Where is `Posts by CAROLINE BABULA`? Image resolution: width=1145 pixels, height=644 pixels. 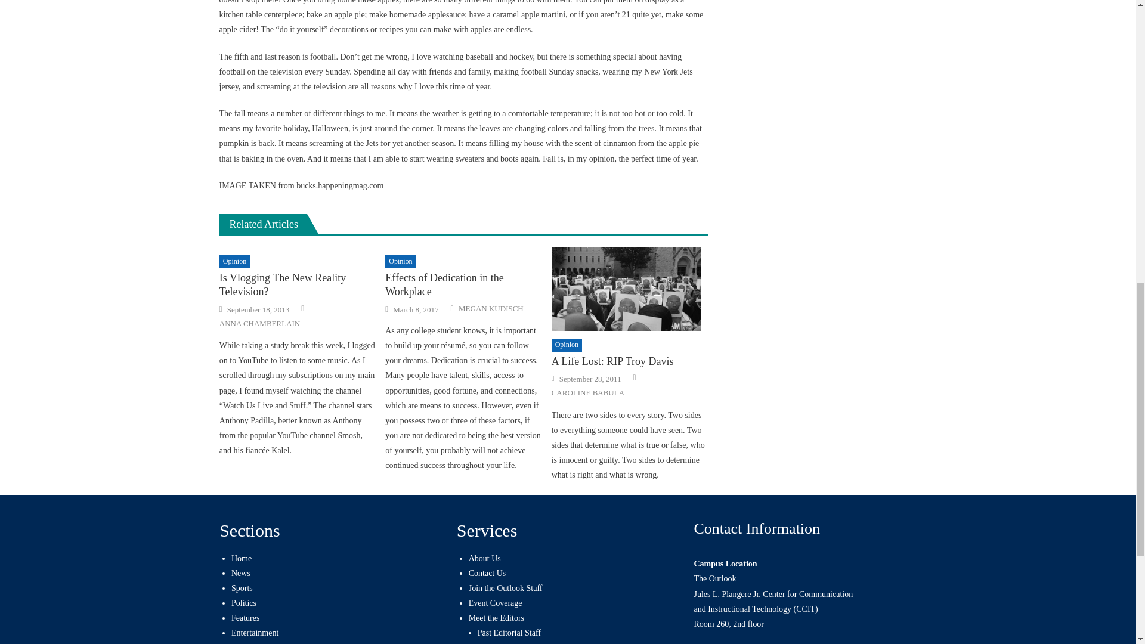
Posts by CAROLINE BABULA is located at coordinates (588, 393).